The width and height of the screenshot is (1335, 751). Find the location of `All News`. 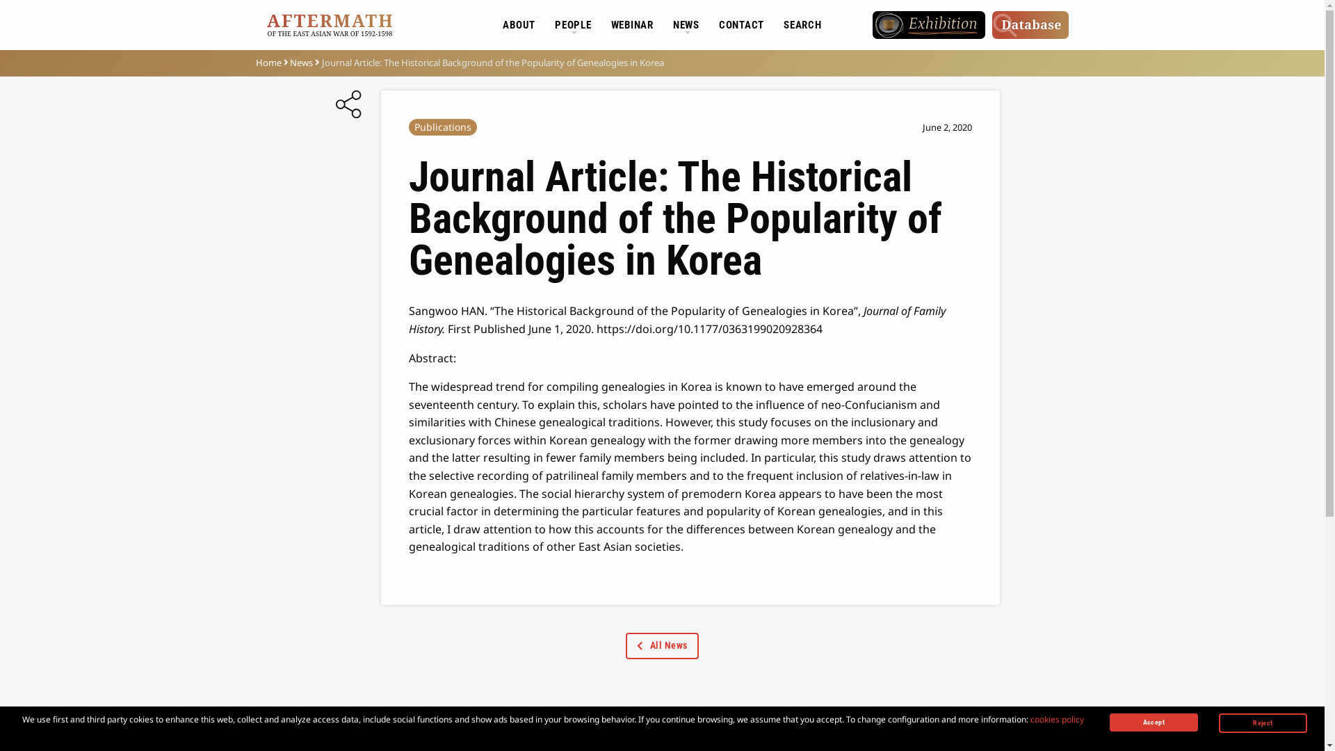

All News is located at coordinates (662, 646).